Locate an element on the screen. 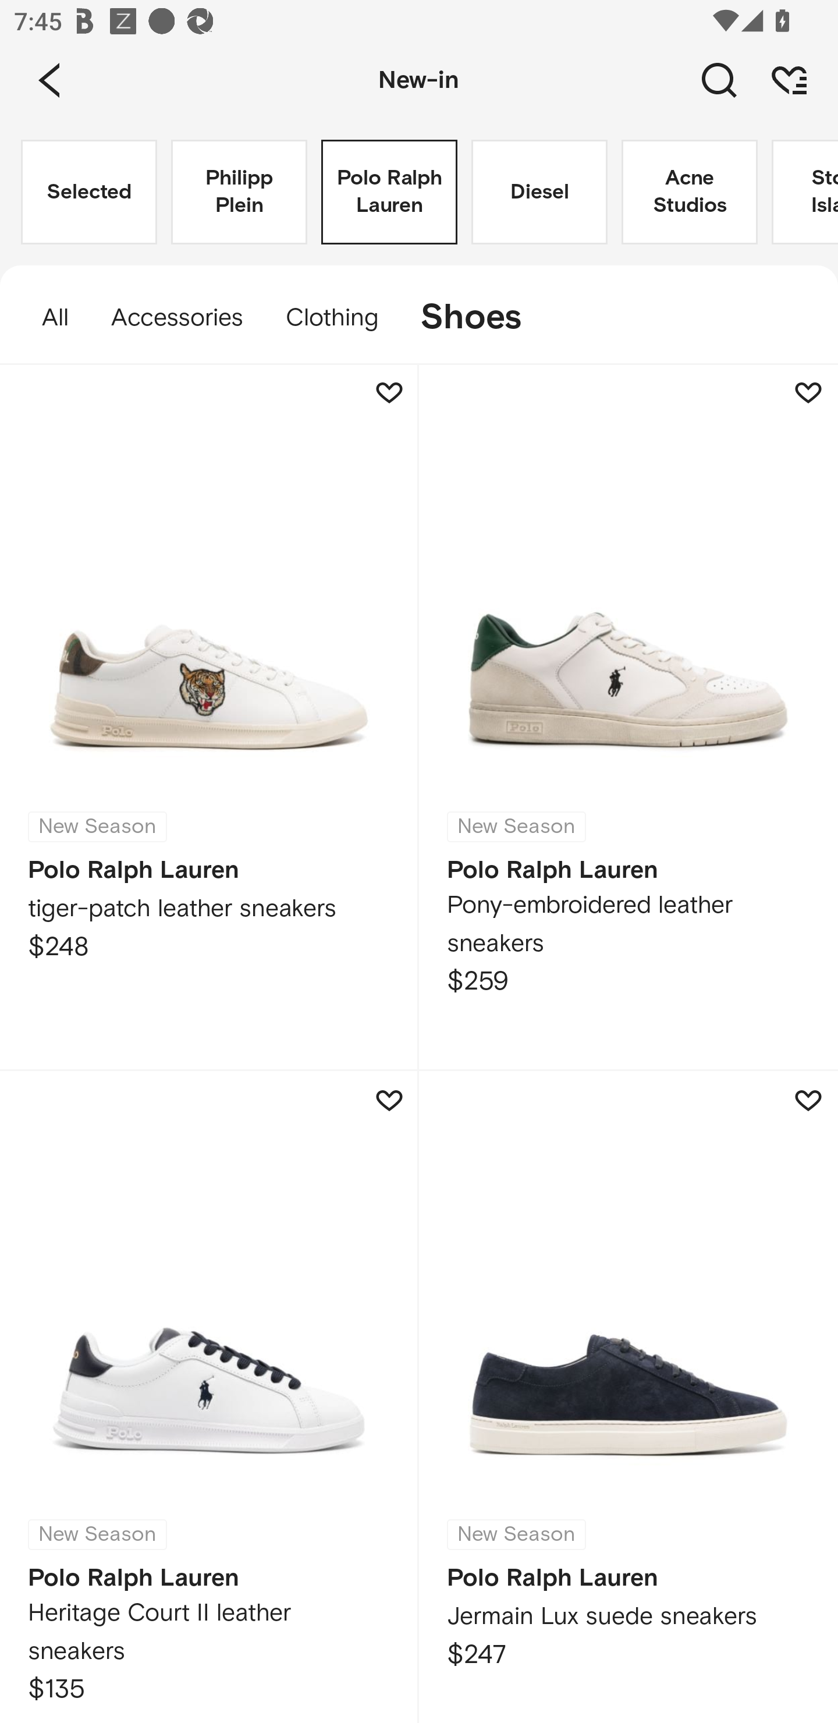  Clothing is located at coordinates (331, 318).